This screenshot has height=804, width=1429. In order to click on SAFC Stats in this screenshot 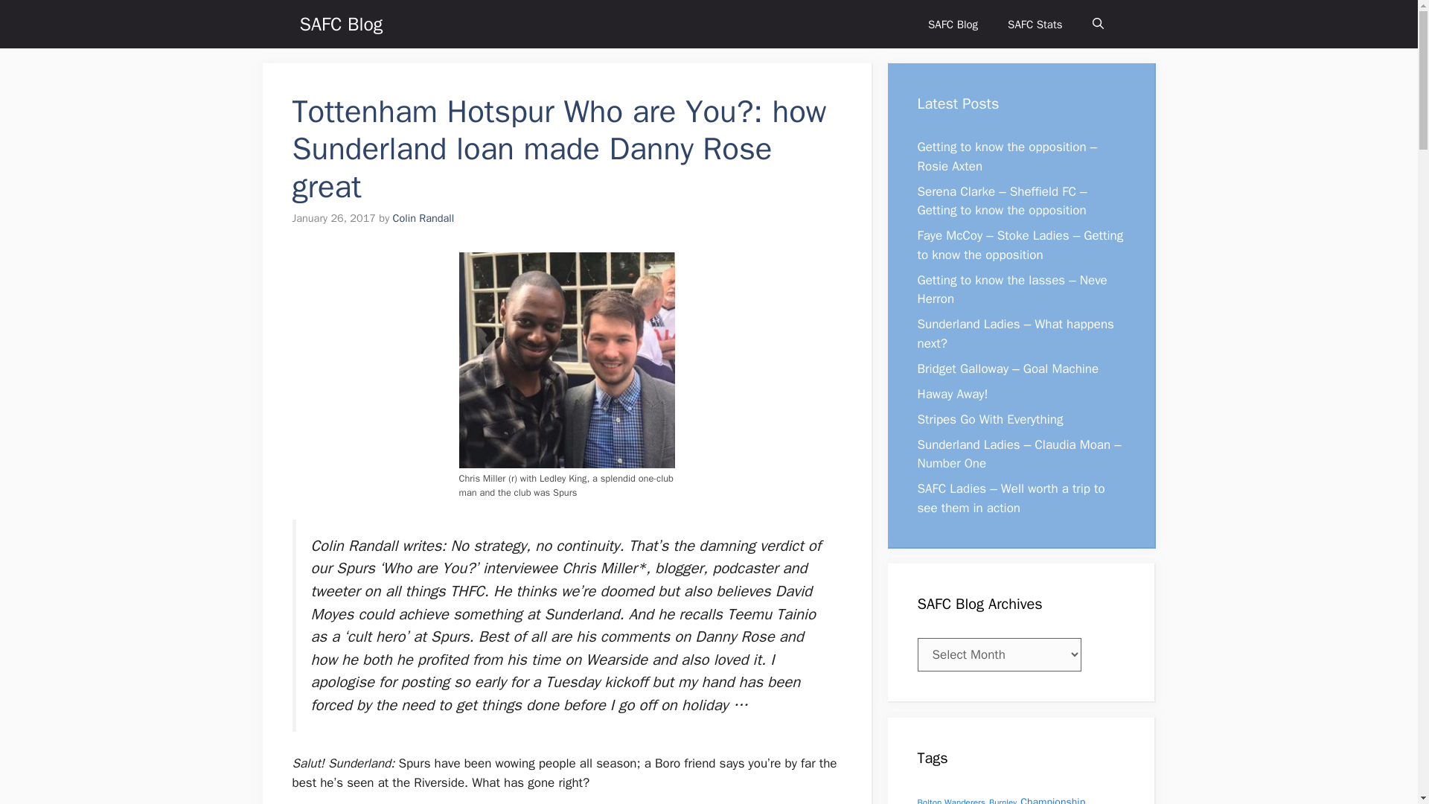, I will do `click(1035, 24)`.